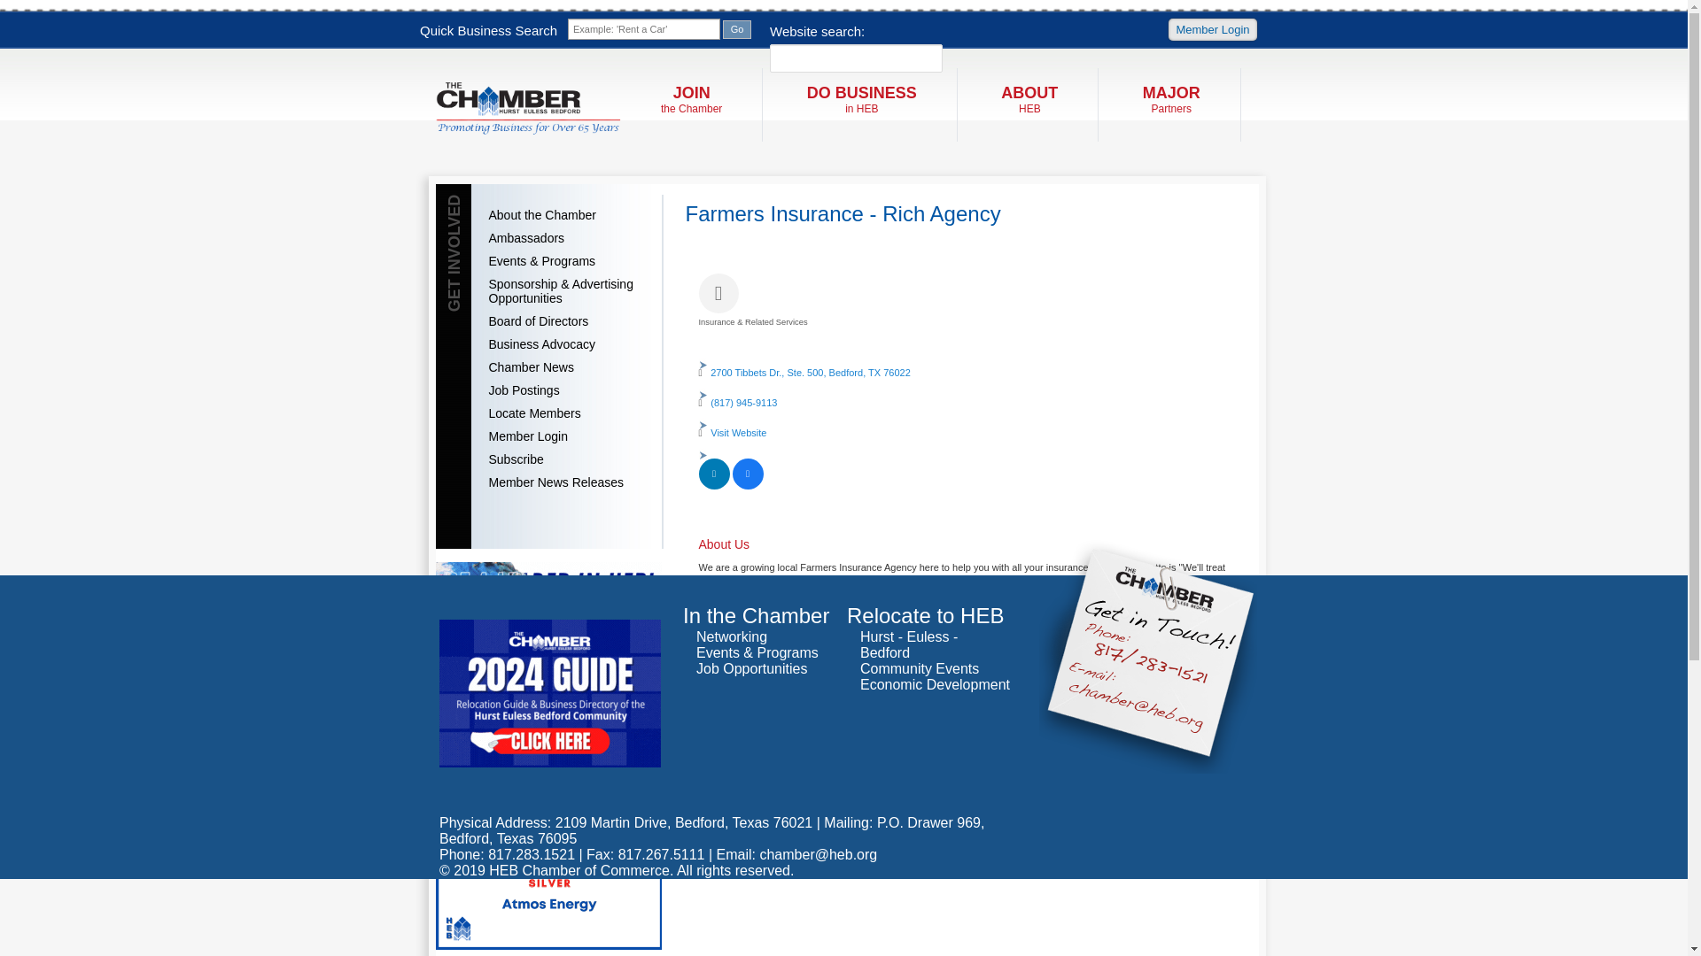 The image size is (1701, 956). Describe the element at coordinates (737, 28) in the screenshot. I see `View on LinkedIn` at that location.